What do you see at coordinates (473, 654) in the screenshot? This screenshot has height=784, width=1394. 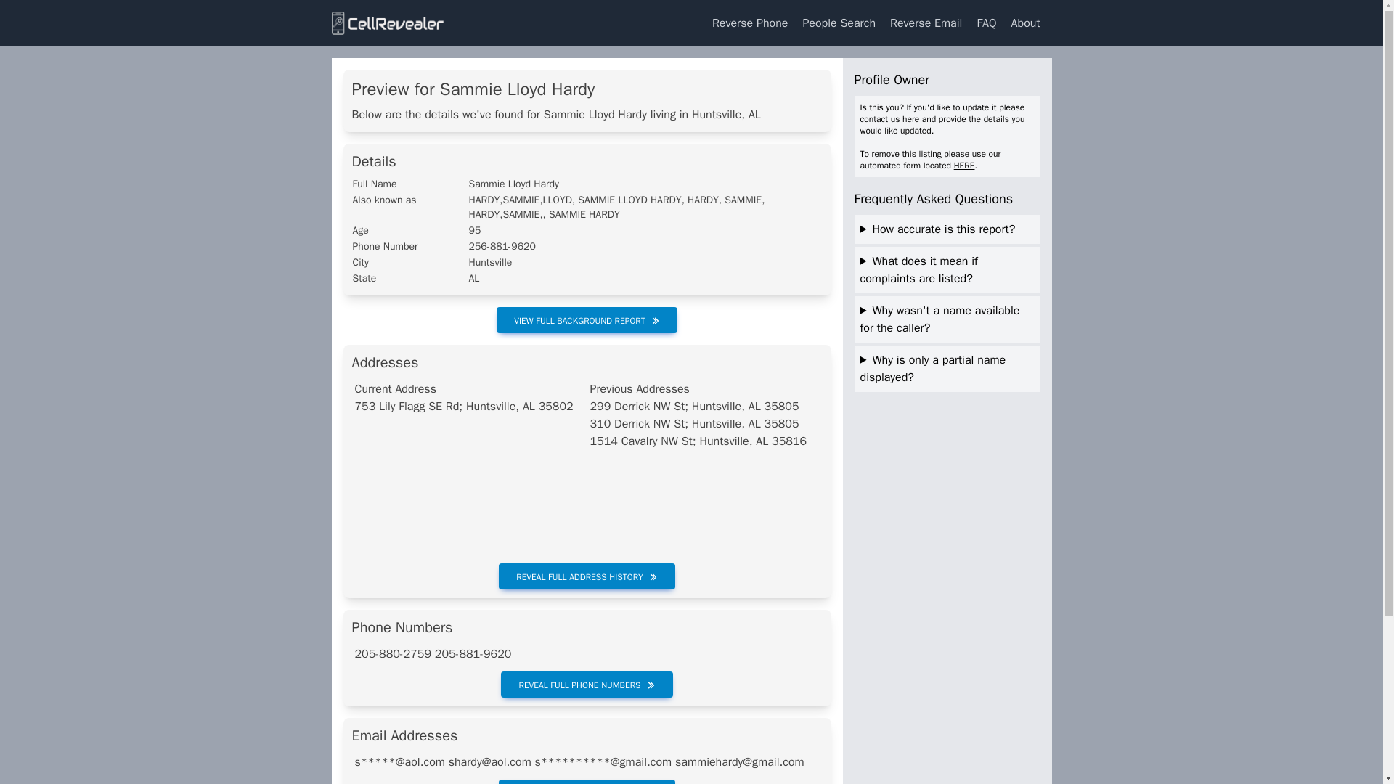 I see `205-881-9620` at bounding box center [473, 654].